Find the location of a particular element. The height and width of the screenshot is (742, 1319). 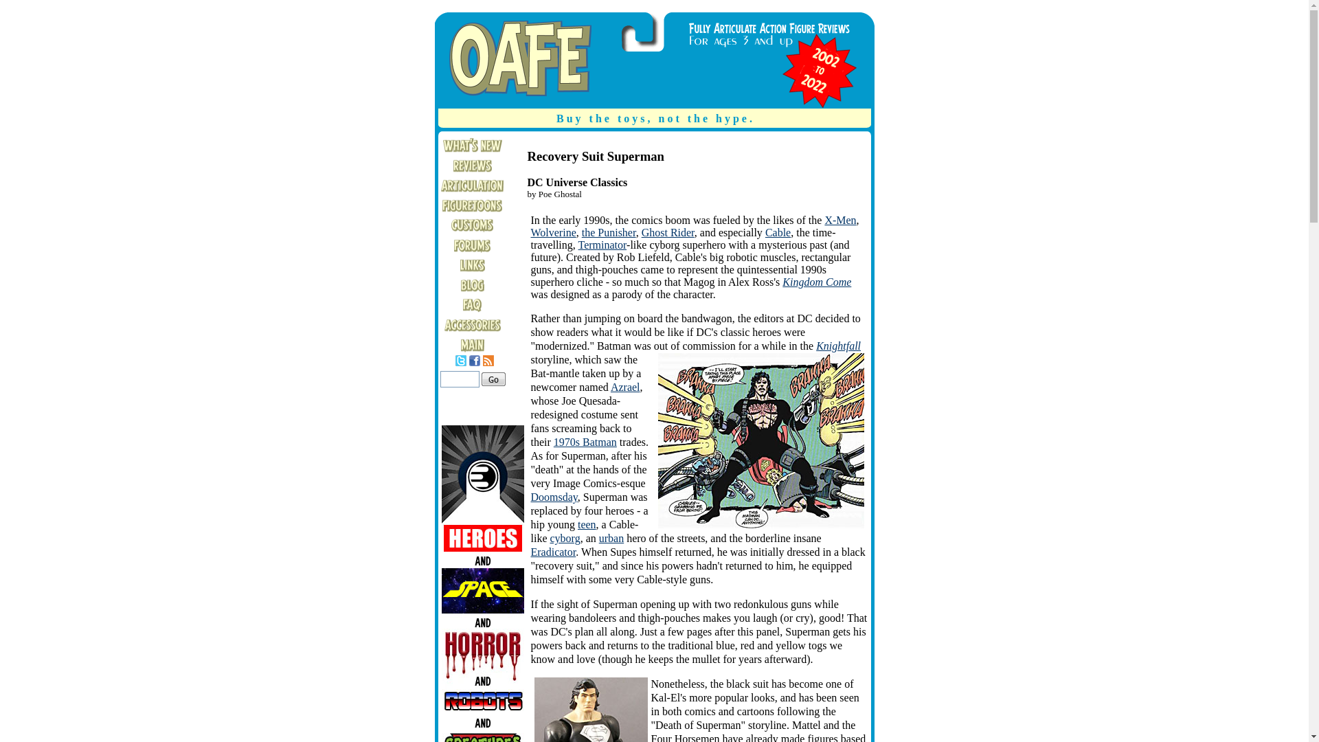

Azrael is located at coordinates (625, 387).